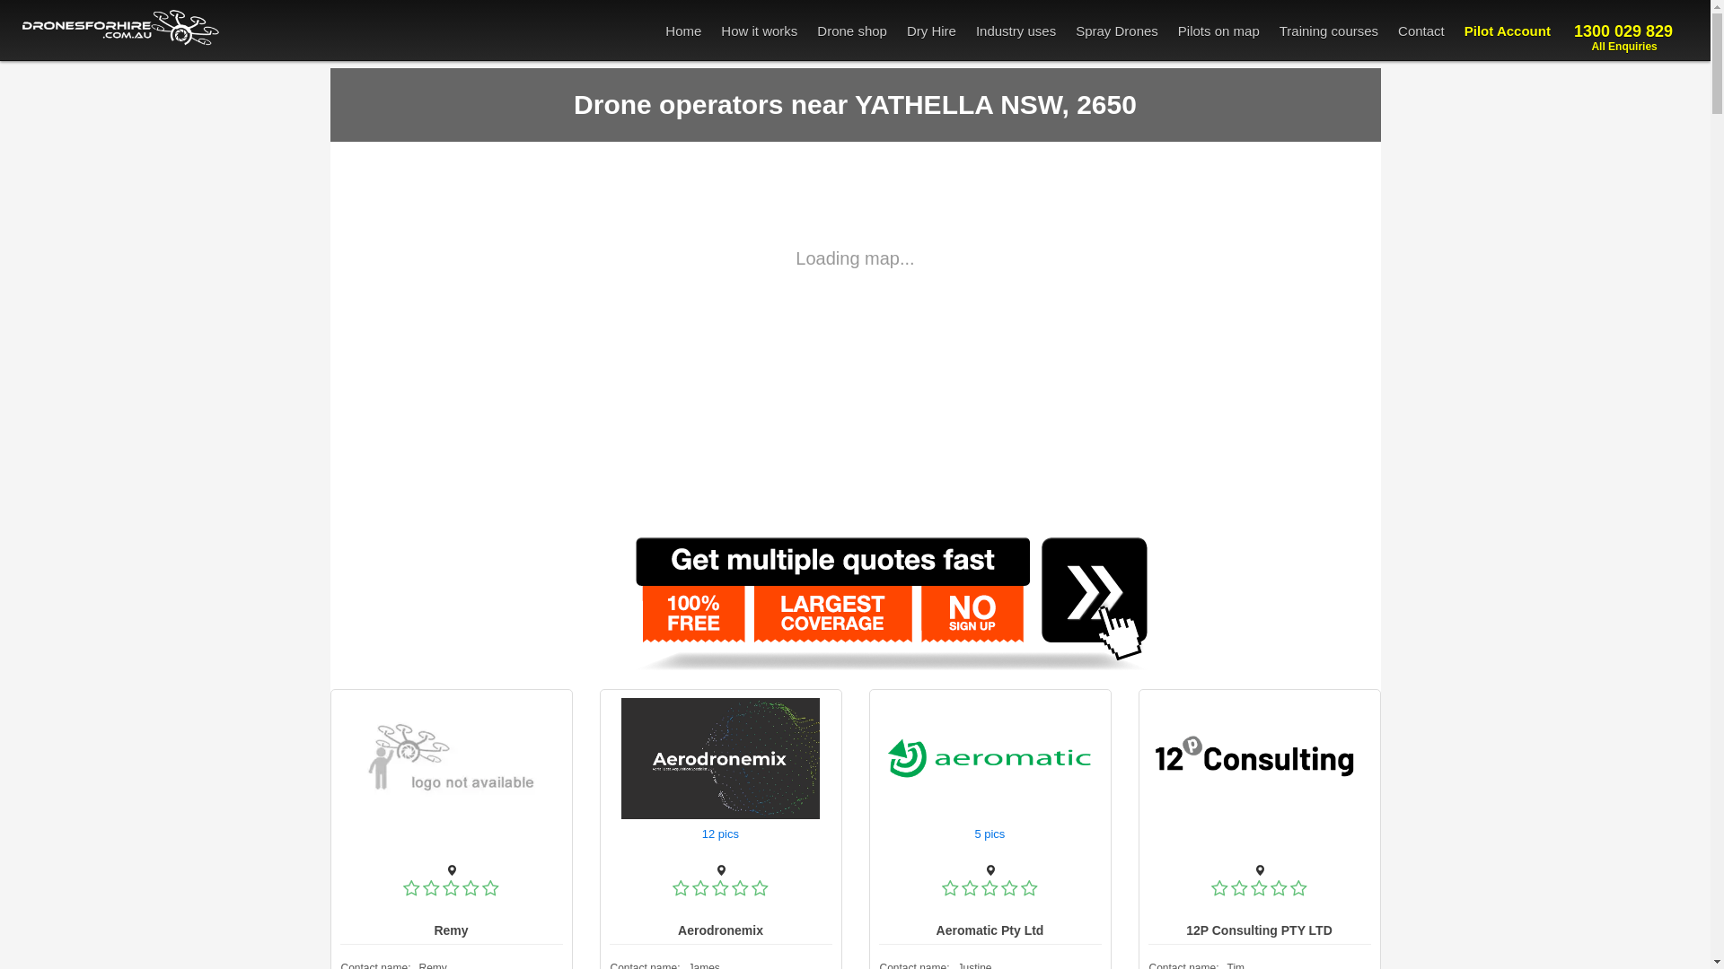  I want to click on Dry Hire, so click(931, 27).